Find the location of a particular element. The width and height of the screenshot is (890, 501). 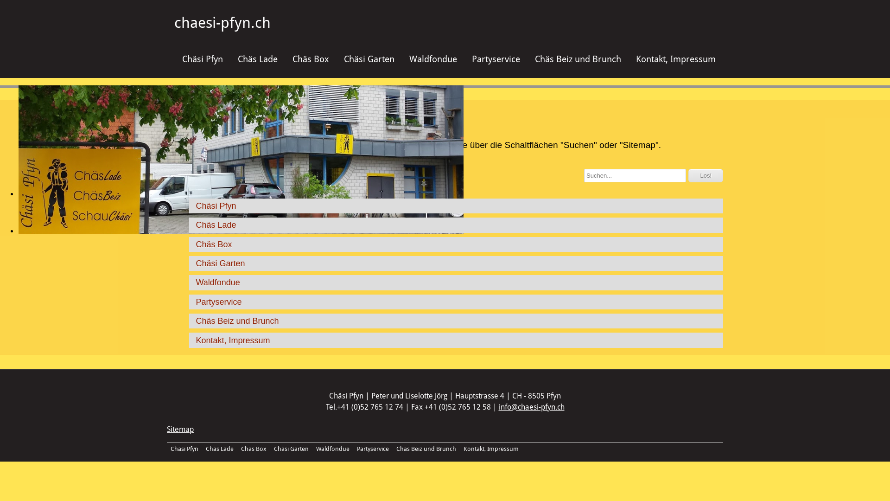

Kontakt, Impressum is located at coordinates (676, 59).